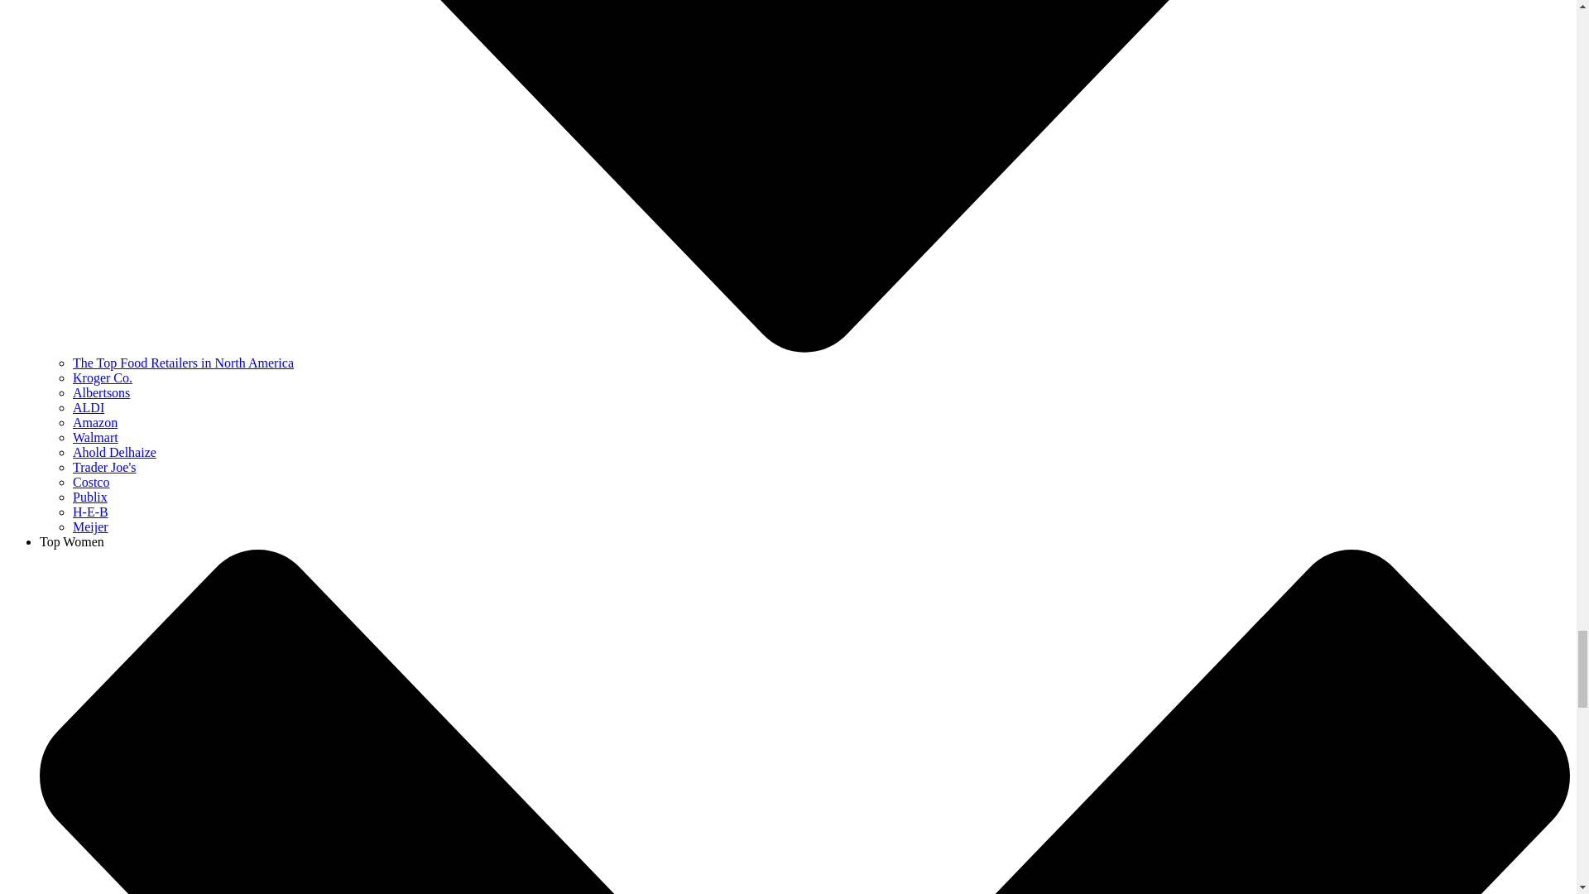  What do you see at coordinates (184, 363) in the screenshot?
I see `The Top Food Retailers in North America` at bounding box center [184, 363].